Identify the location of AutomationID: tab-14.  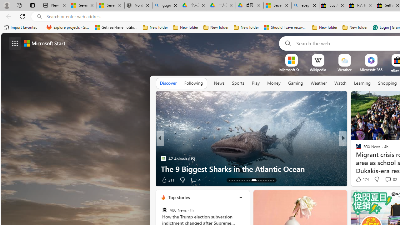
(232, 180).